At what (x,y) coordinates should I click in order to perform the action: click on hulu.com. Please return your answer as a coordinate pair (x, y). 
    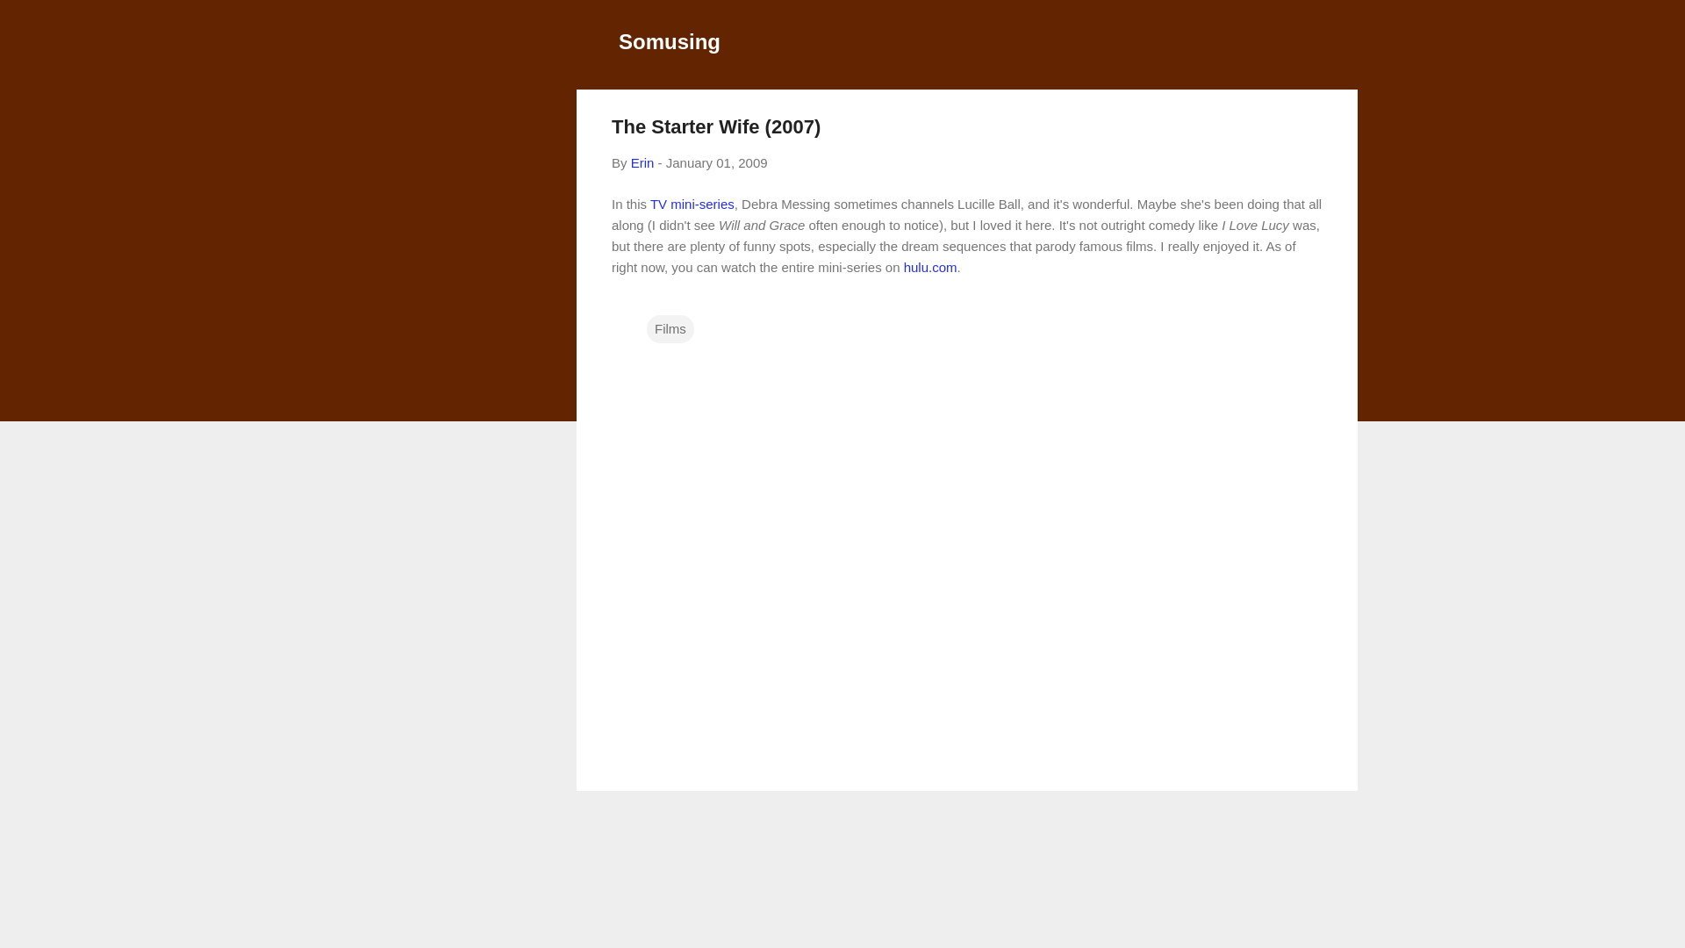
    Looking at the image, I should click on (930, 267).